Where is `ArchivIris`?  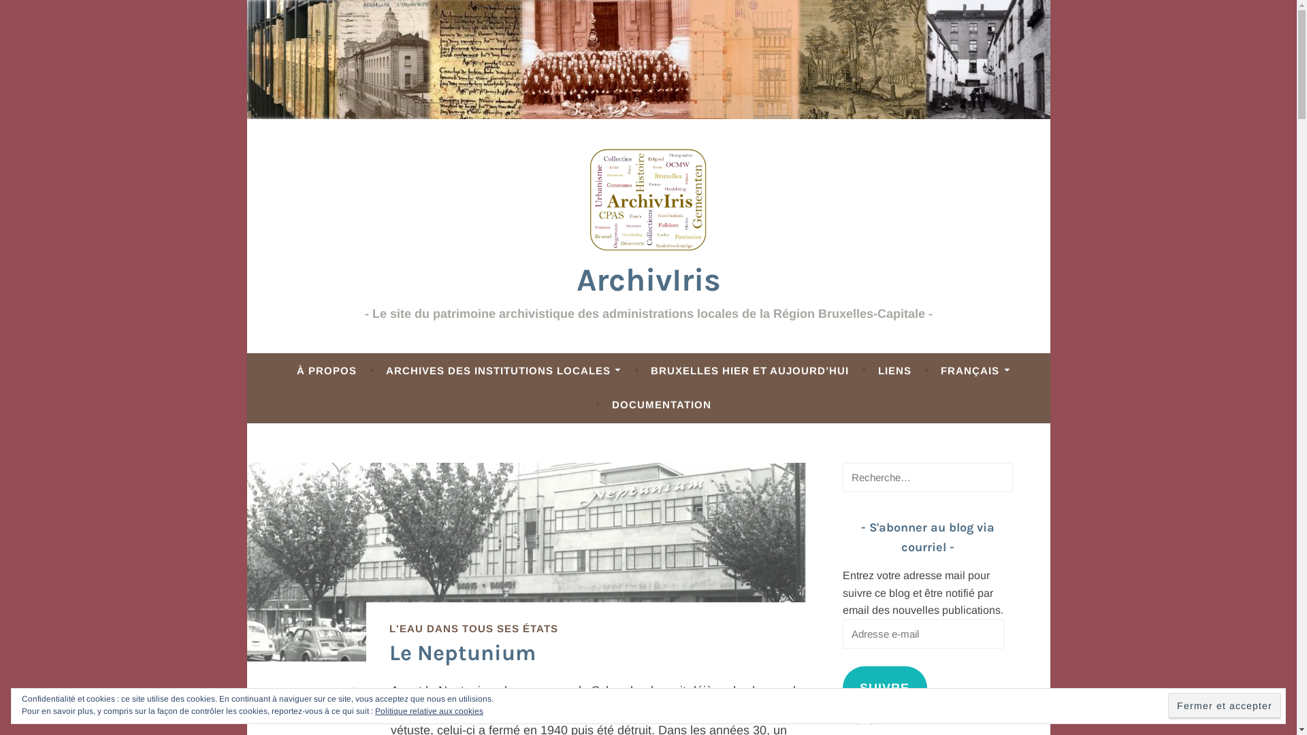
ArchivIris is located at coordinates (648, 280).